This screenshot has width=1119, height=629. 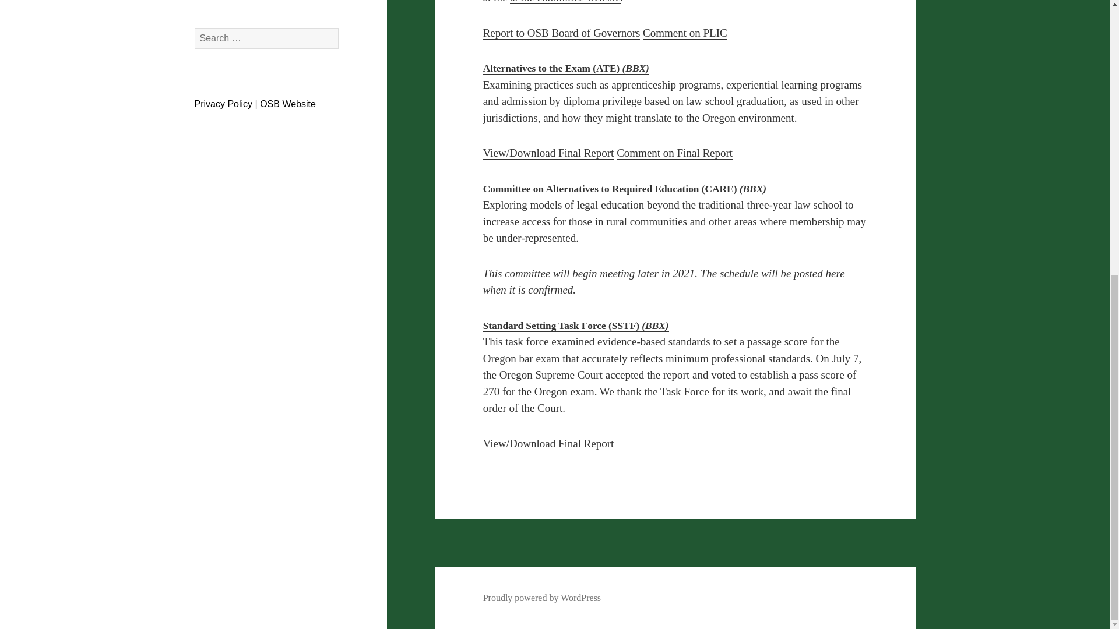 I want to click on Report to OSB Board of Governors, so click(x=562, y=33).